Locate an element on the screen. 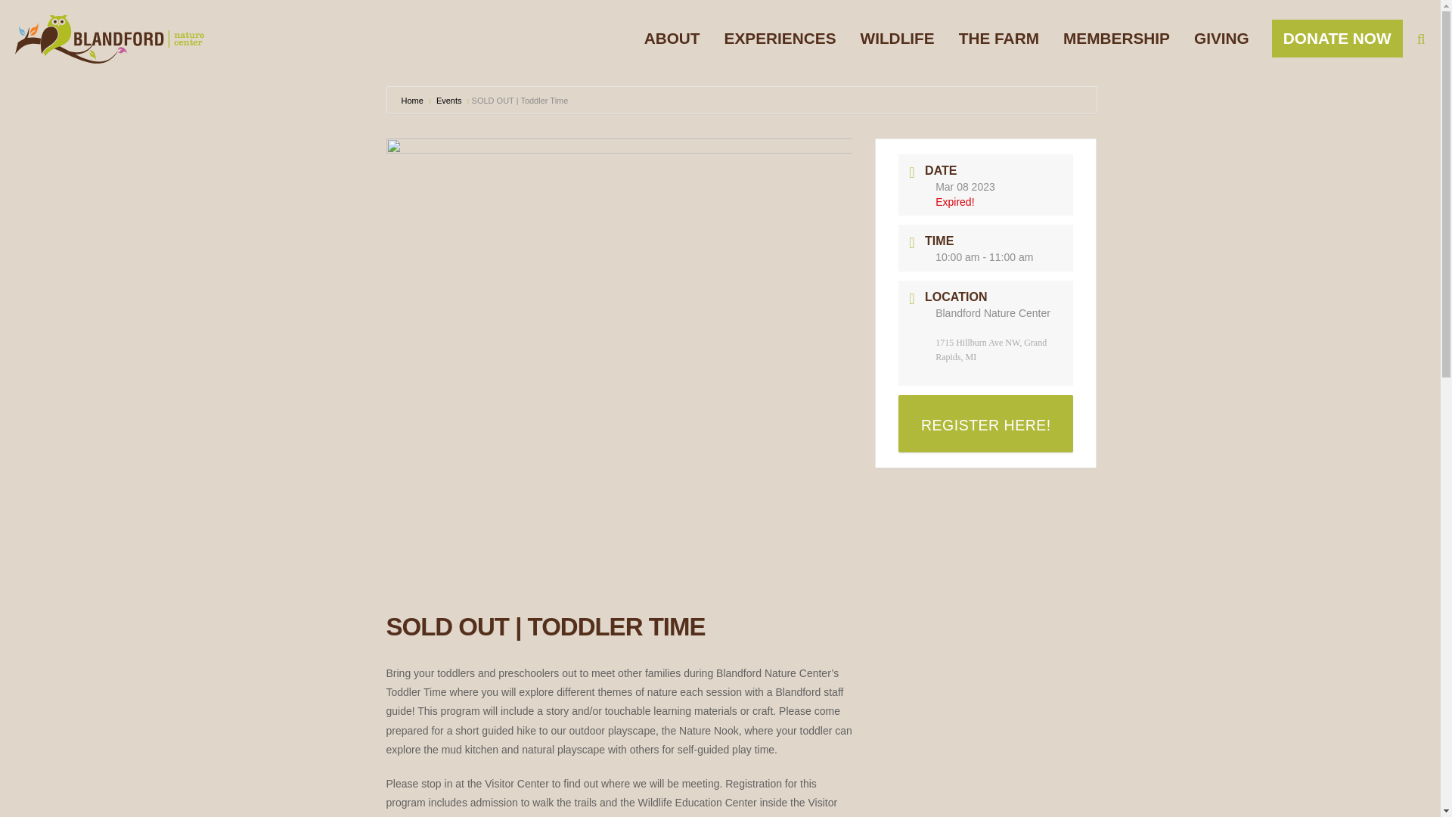 This screenshot has width=1452, height=817. WILDLIFE is located at coordinates (896, 38).